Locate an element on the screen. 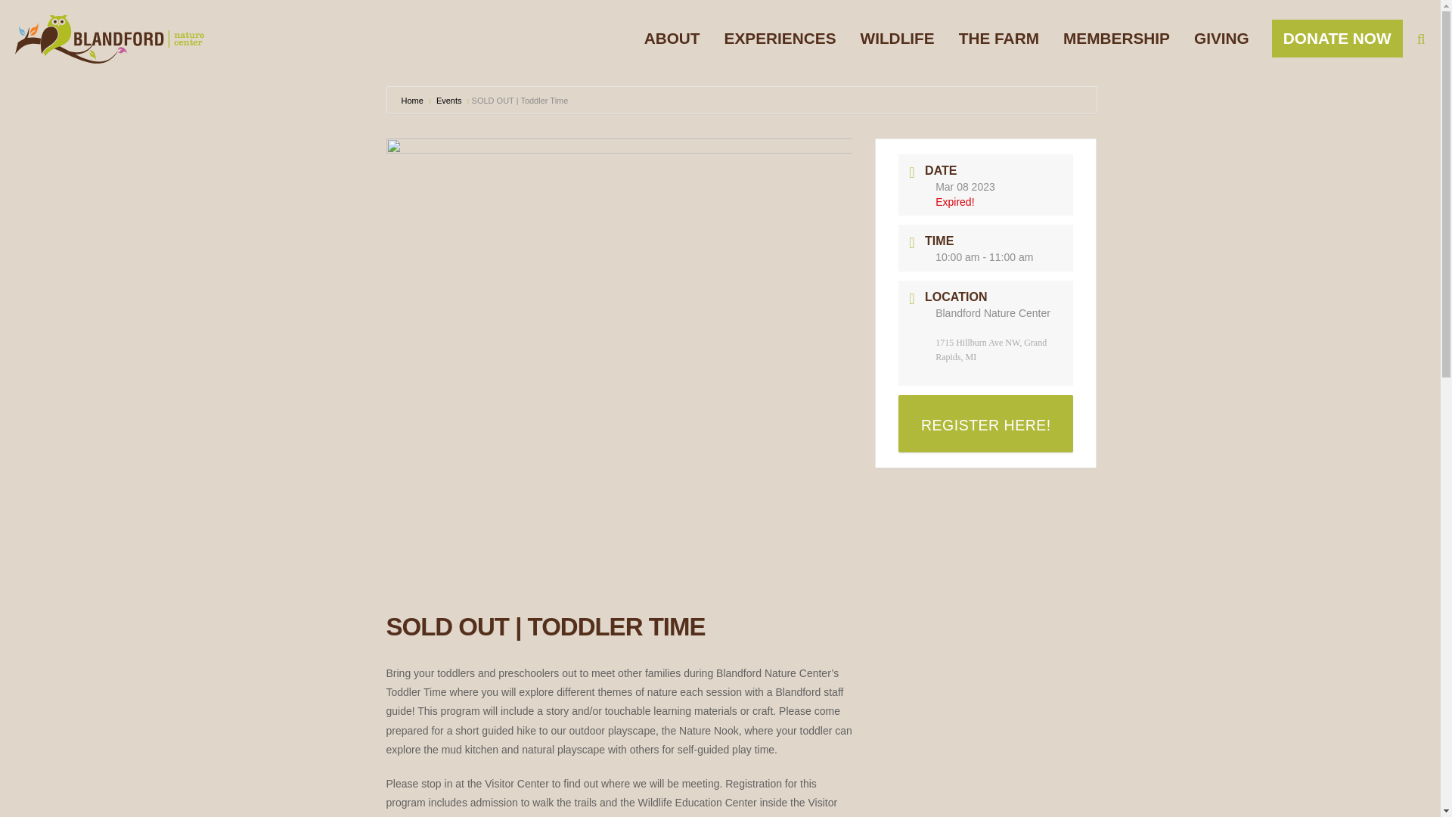 This screenshot has width=1452, height=817. WILDLIFE is located at coordinates (896, 38).